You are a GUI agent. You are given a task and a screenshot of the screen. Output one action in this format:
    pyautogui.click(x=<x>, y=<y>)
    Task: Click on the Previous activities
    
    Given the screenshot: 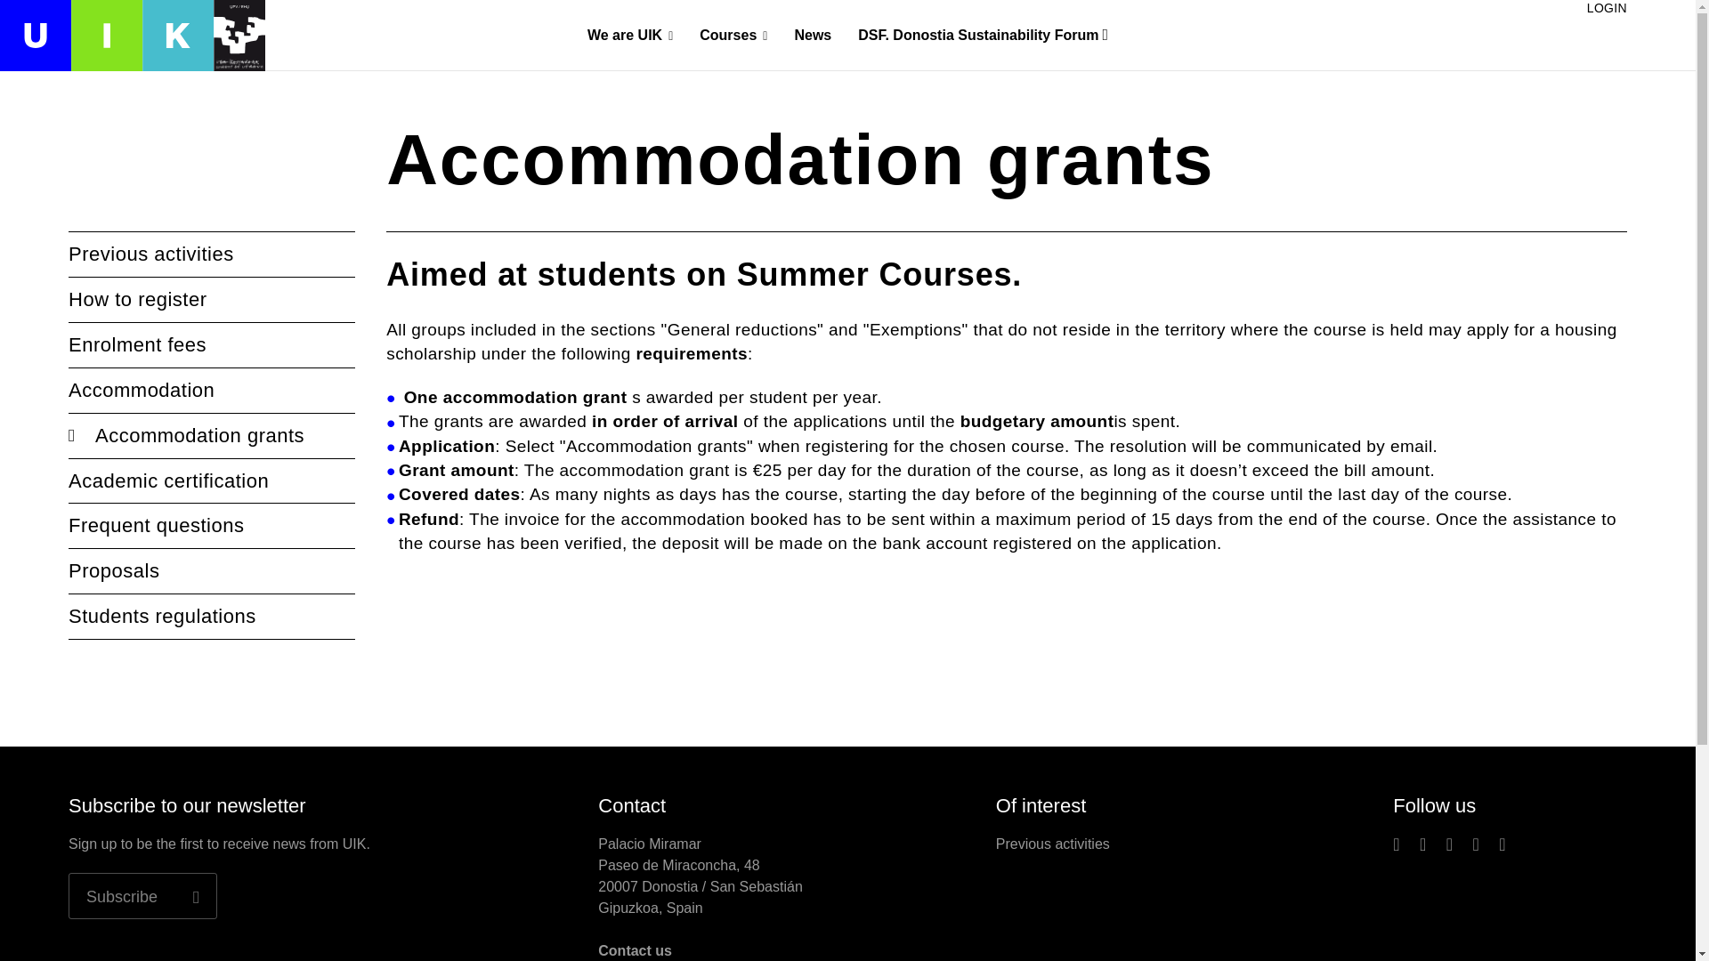 What is the action you would take?
    pyautogui.click(x=212, y=254)
    